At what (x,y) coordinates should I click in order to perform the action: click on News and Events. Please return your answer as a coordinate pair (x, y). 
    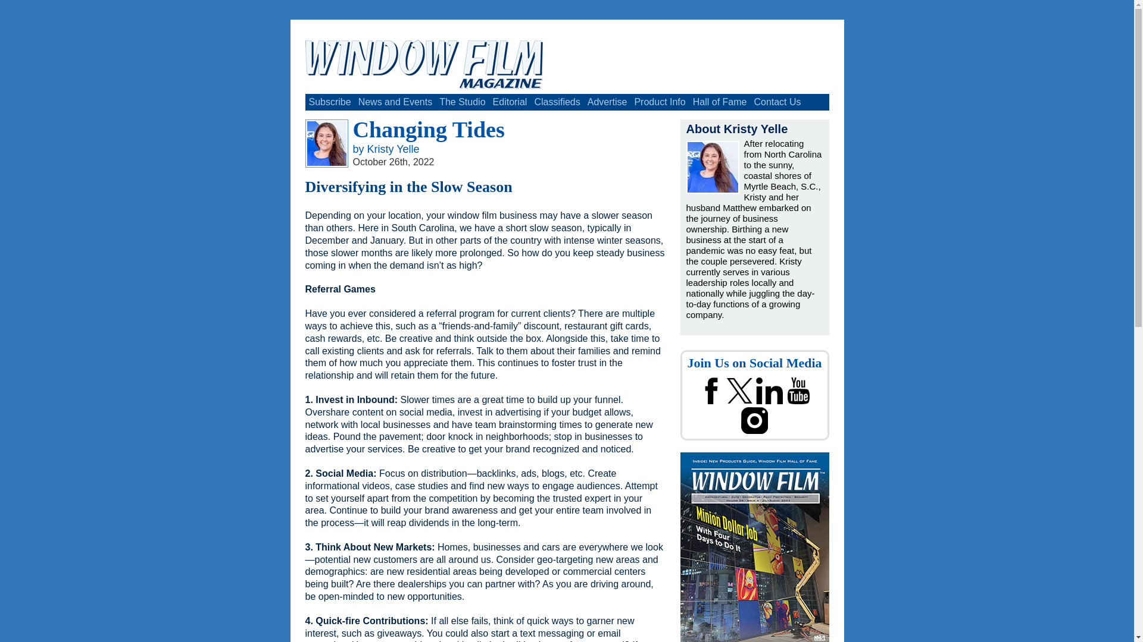
    Looking at the image, I should click on (395, 102).